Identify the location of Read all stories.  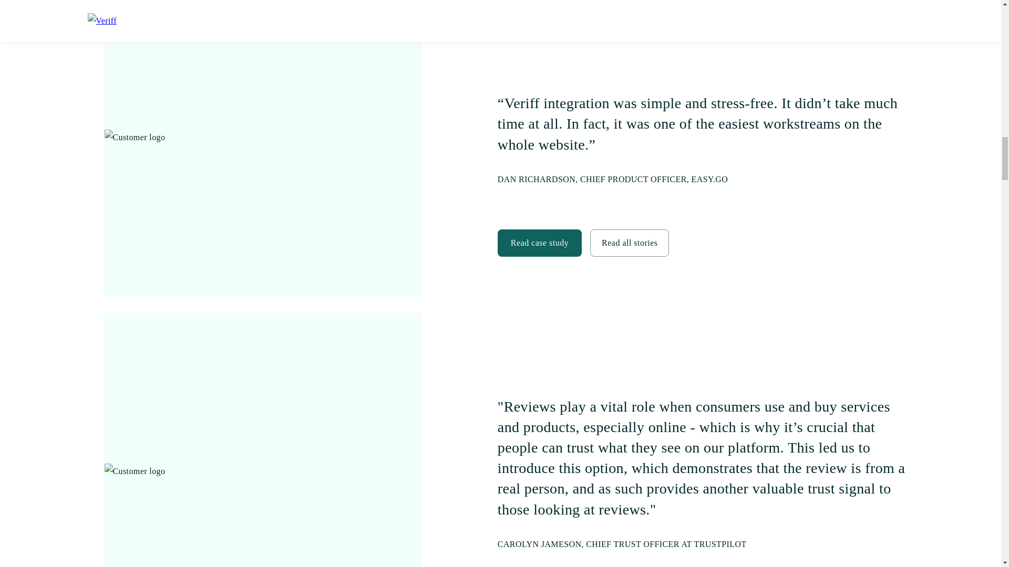
(630, 241).